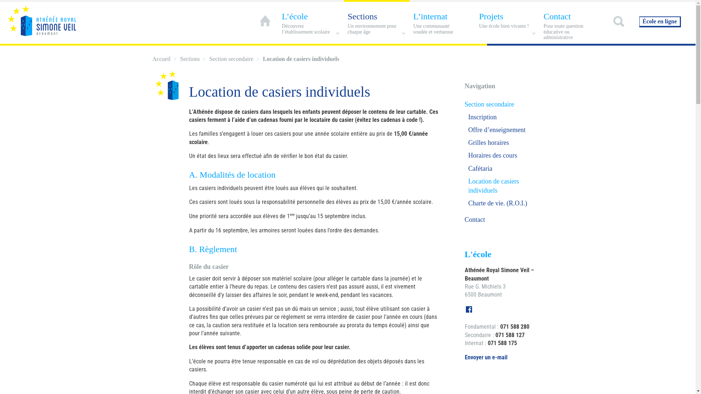  I want to click on Charte de vie. (R.O.I.), so click(505, 204).